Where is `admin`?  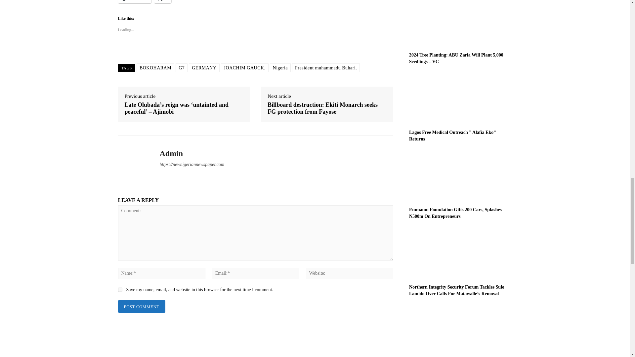 admin is located at coordinates (133, 158).